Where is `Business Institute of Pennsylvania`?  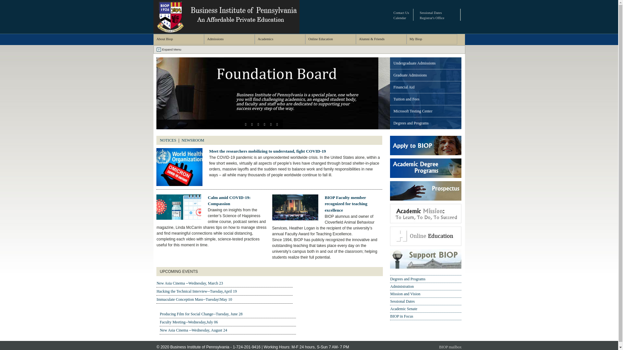
Business Institute of Pennsylvania is located at coordinates (226, 32).